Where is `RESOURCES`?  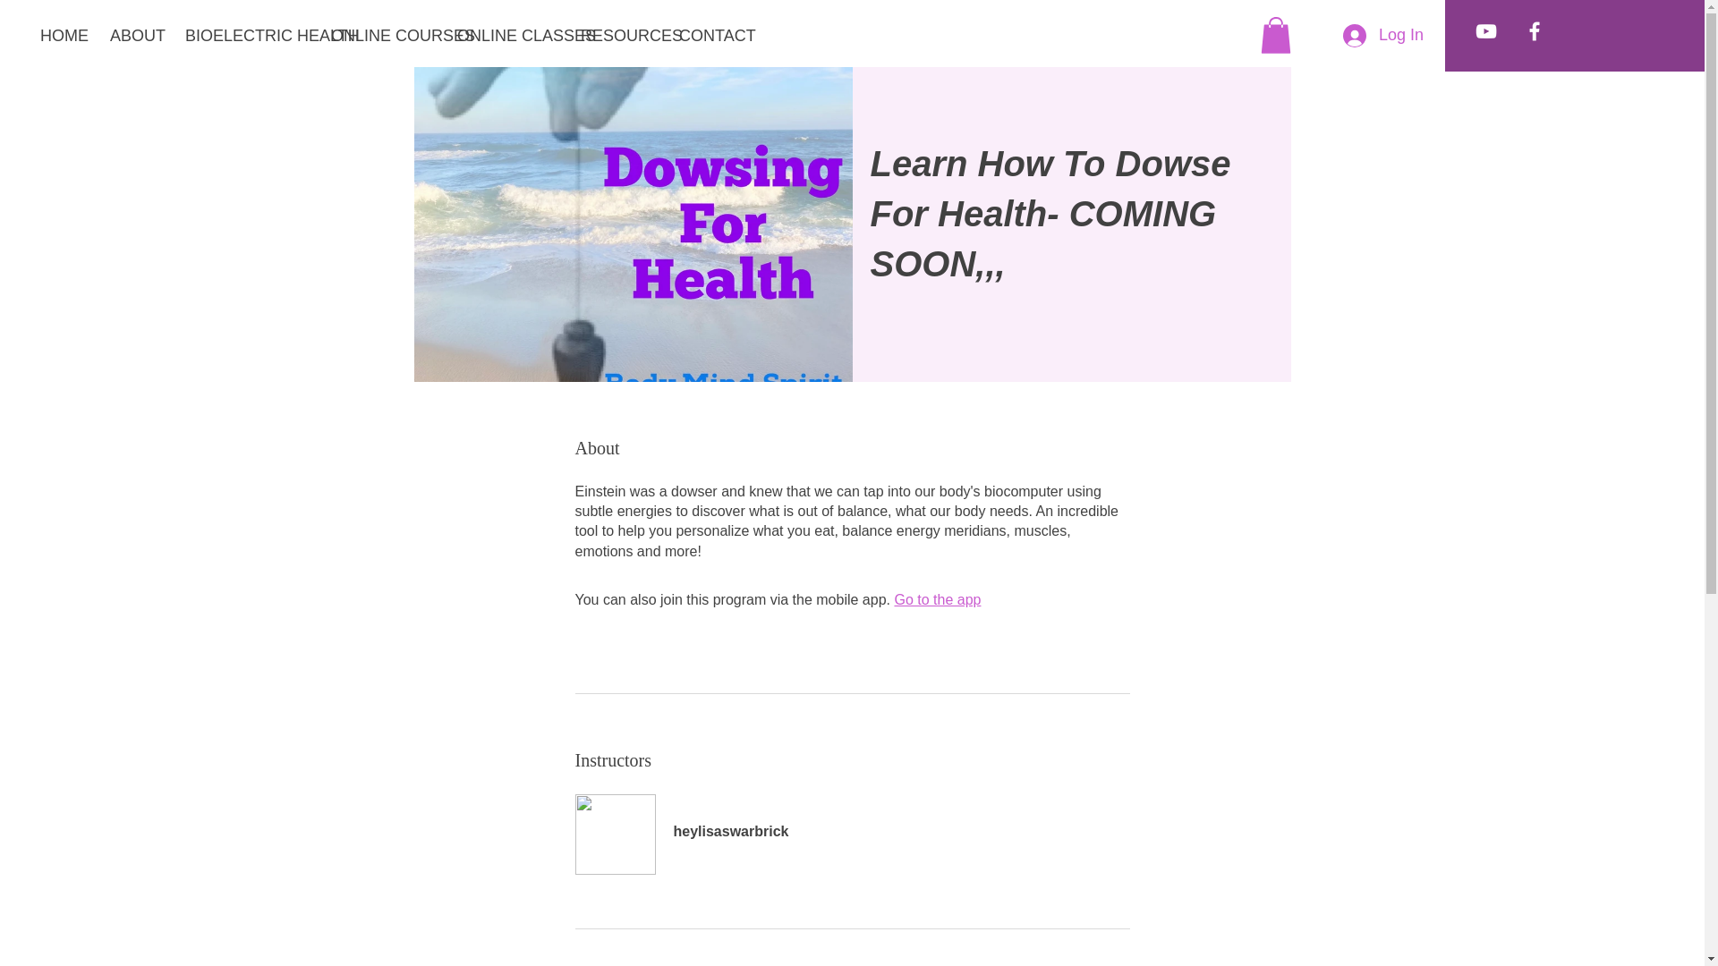 RESOURCES is located at coordinates (616, 36).